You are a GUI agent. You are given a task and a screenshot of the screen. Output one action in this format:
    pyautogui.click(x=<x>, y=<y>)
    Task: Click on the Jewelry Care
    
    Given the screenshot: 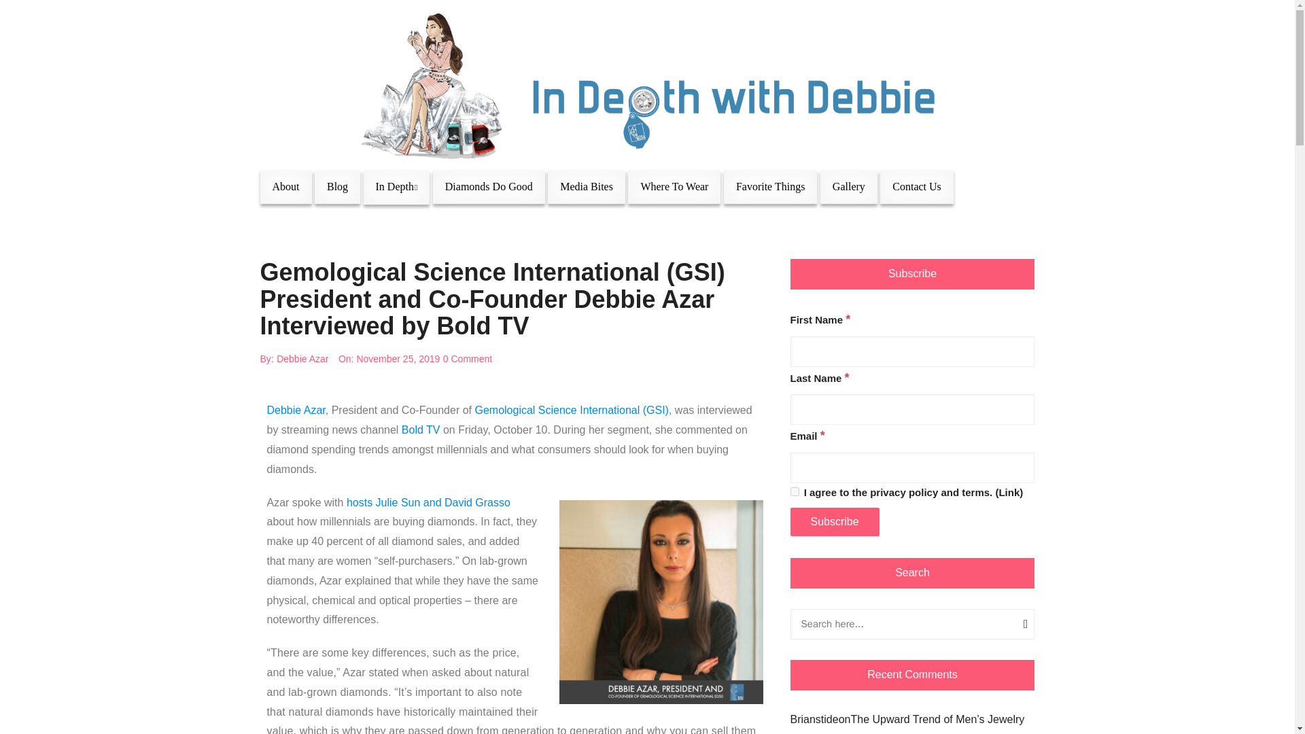 What is the action you would take?
    pyautogui.click(x=449, y=317)
    